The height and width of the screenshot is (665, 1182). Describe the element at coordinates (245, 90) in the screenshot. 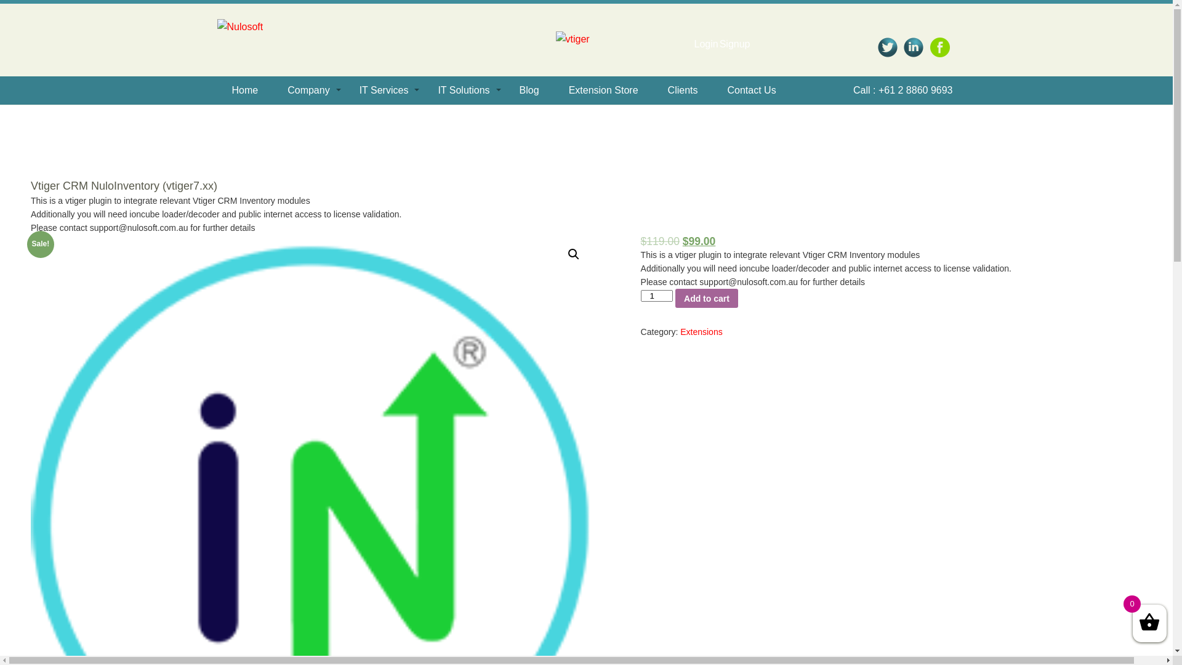

I see `Home` at that location.